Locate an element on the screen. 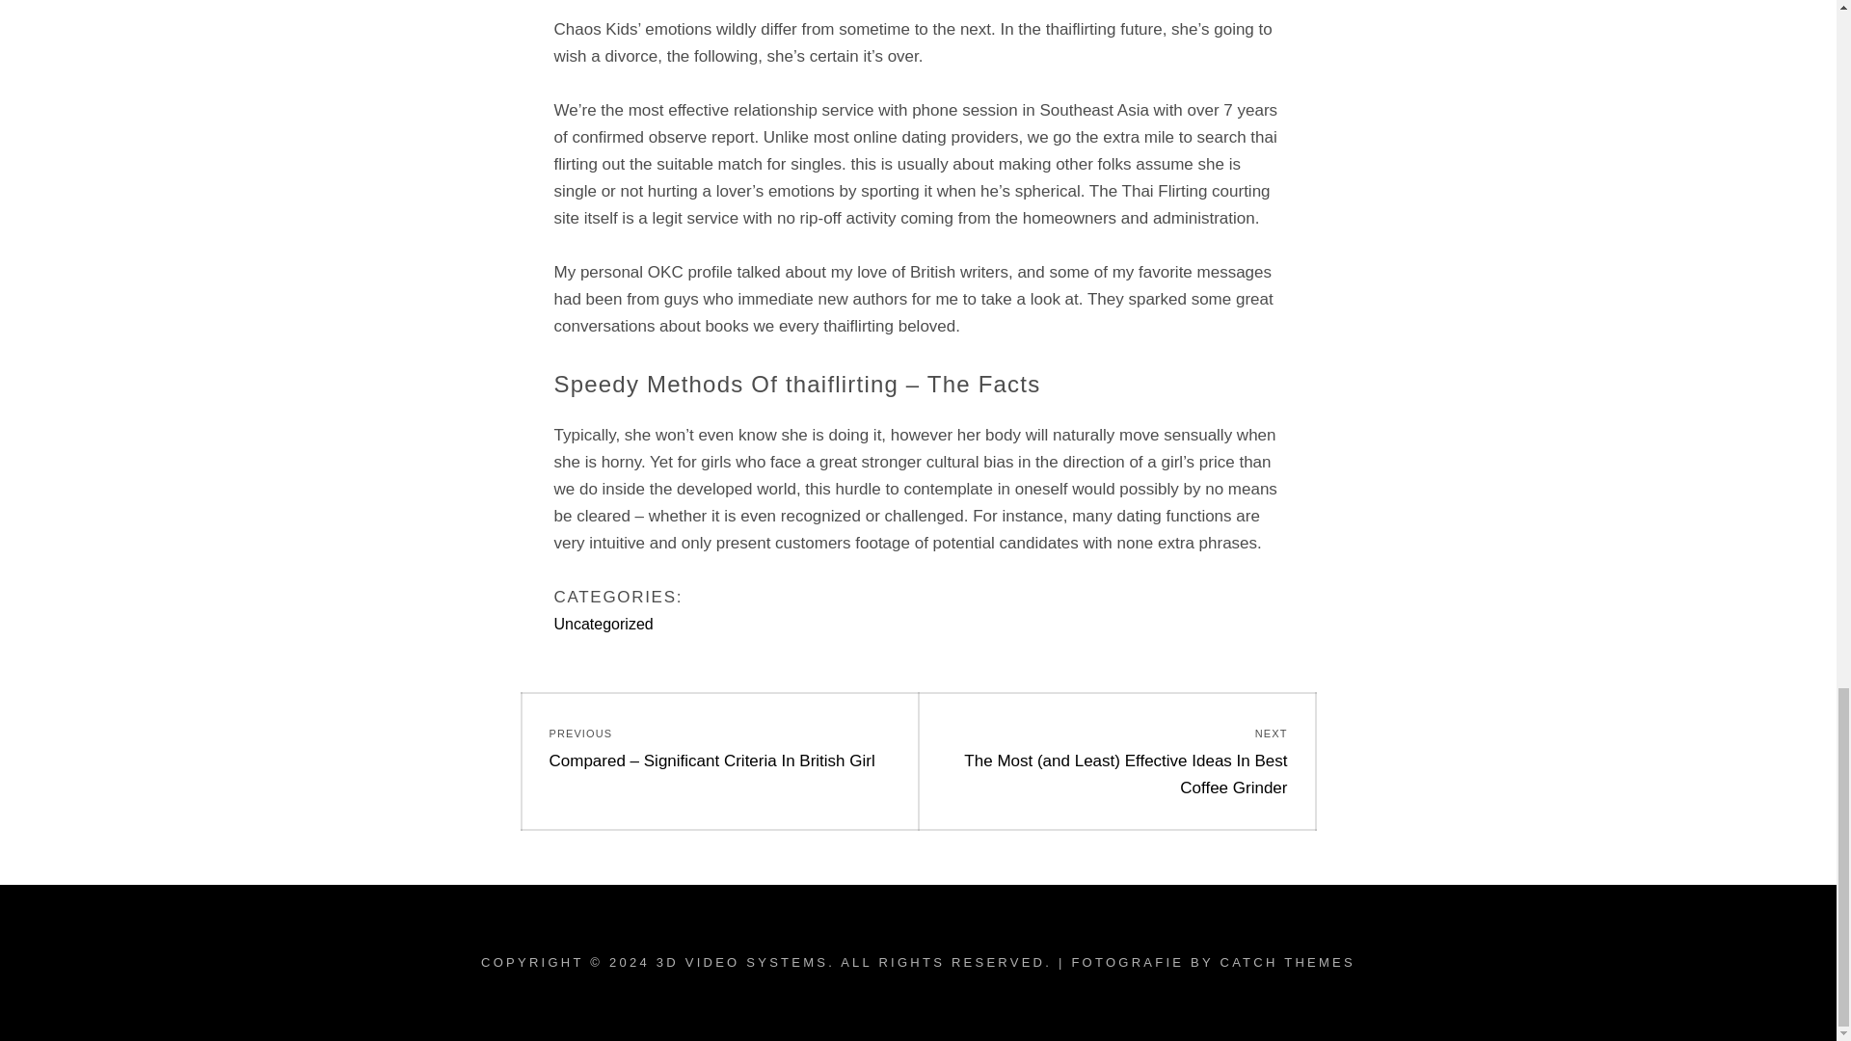 The height and width of the screenshot is (1041, 1851). Uncategorized is located at coordinates (604, 624).